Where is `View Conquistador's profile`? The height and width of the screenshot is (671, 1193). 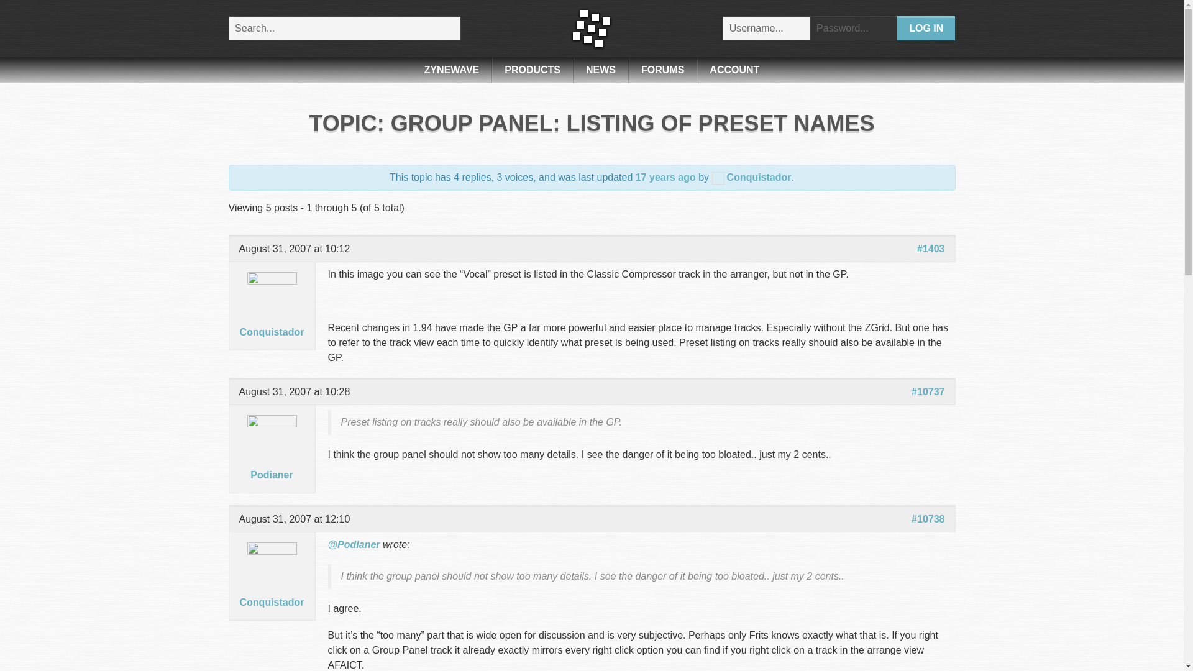 View Conquistador's profile is located at coordinates (272, 583).